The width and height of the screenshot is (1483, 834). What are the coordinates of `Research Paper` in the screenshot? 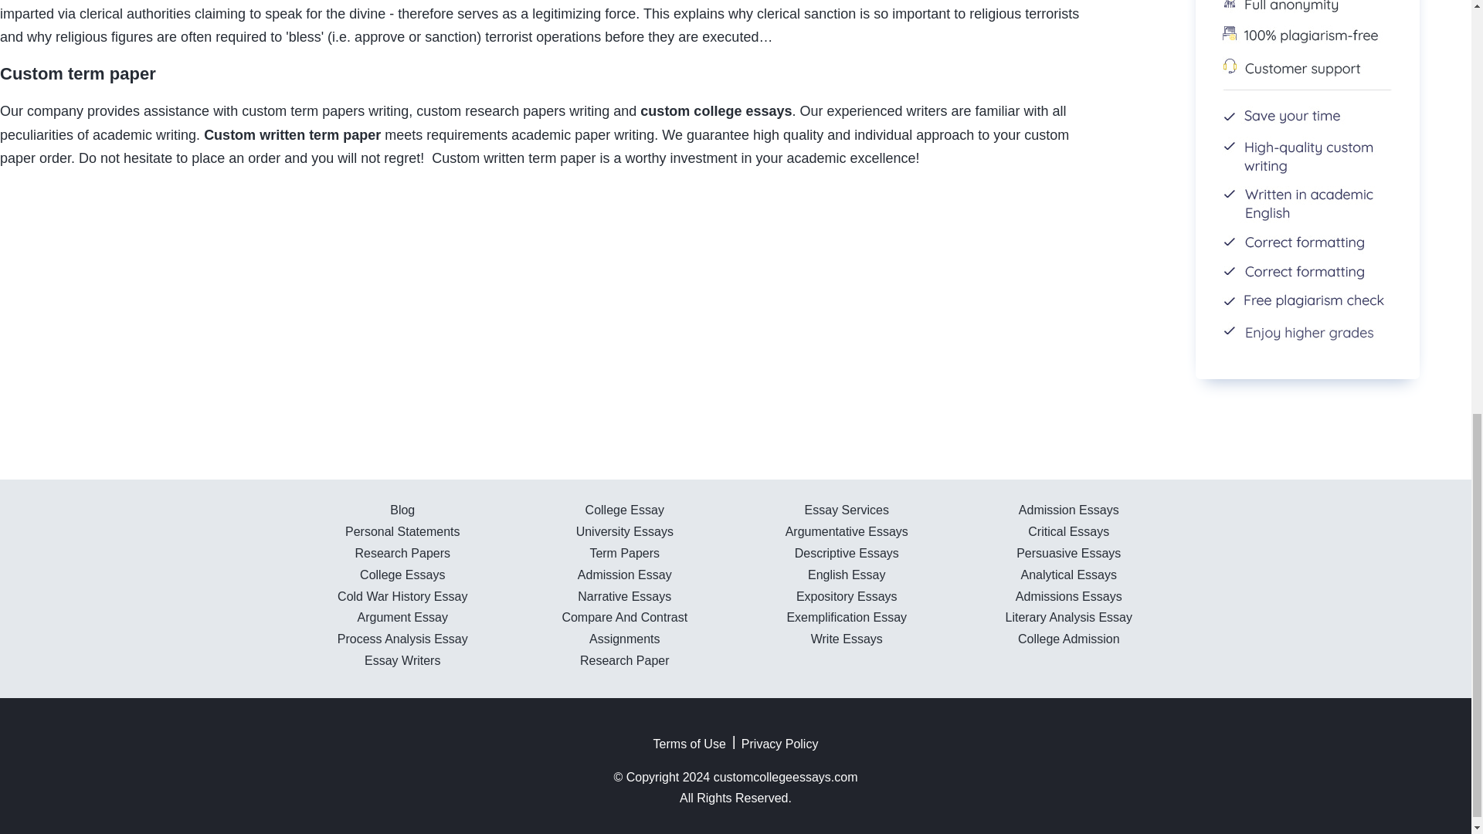 It's located at (624, 660).